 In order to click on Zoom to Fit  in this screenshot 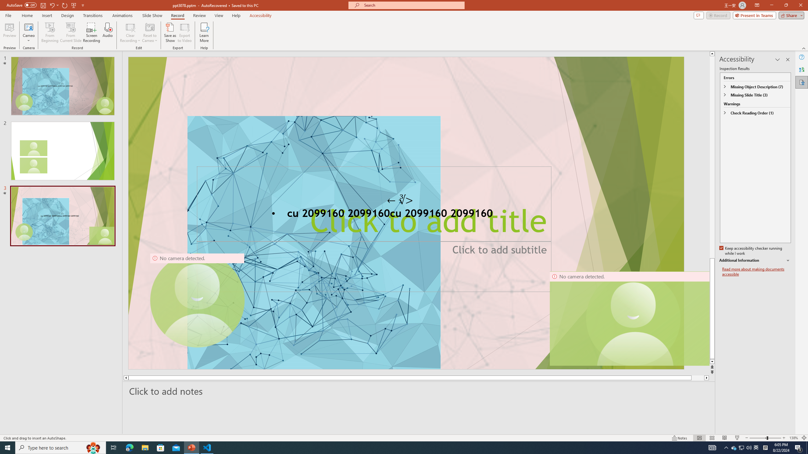, I will do `click(804, 438)`.